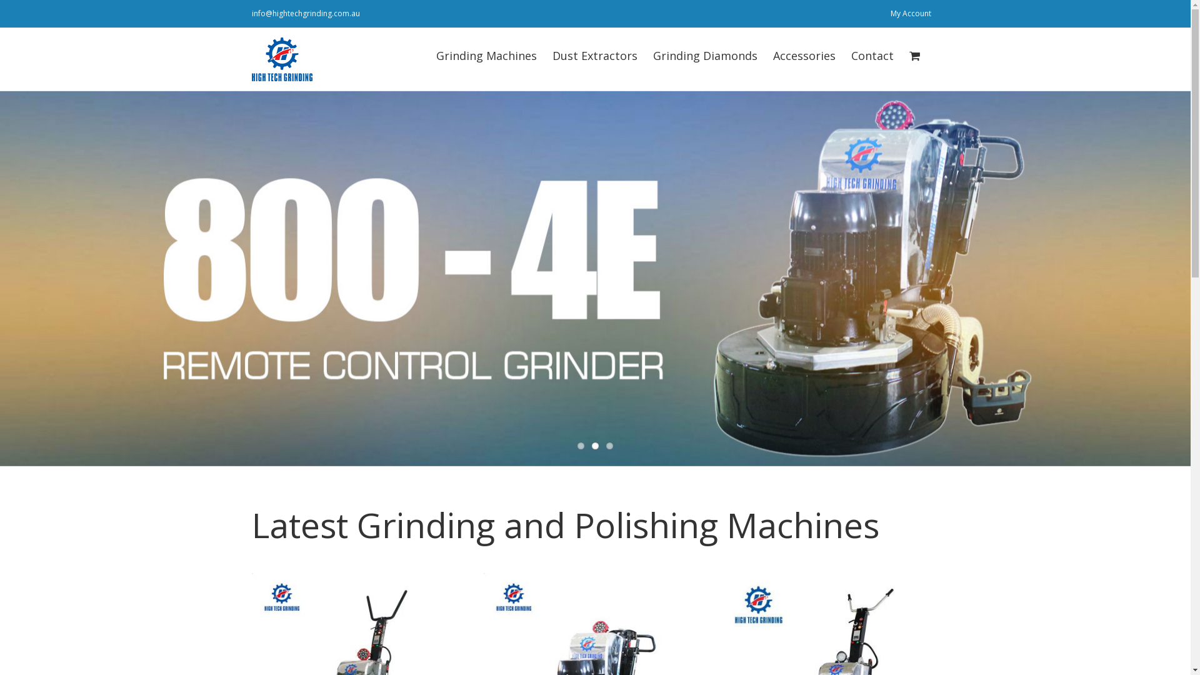  Describe the element at coordinates (581, 446) in the screenshot. I see `1` at that location.